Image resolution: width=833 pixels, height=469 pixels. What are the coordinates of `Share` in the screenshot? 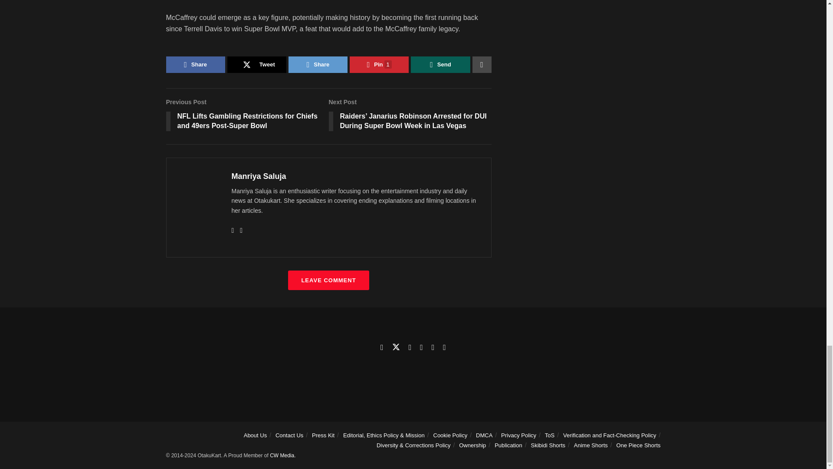 It's located at (318, 64).